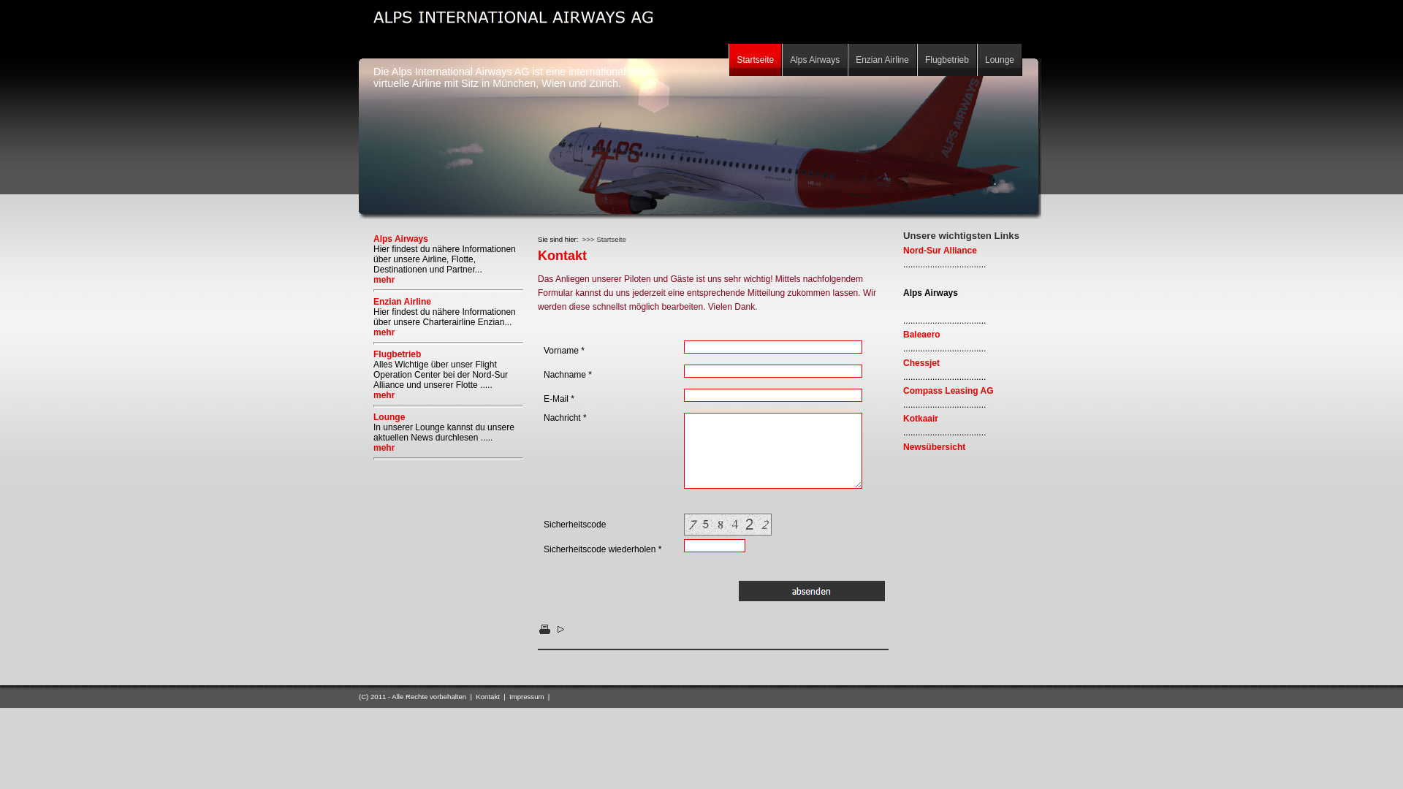  I want to click on Baleaero, so click(922, 335).